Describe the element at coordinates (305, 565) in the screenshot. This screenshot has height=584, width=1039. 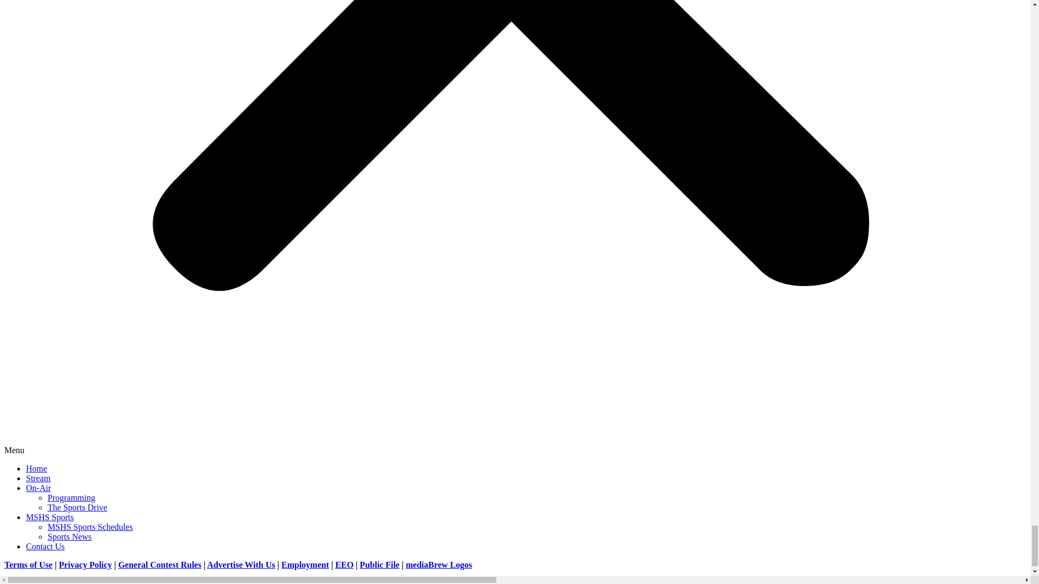
I see `mediaBrew Employment` at that location.